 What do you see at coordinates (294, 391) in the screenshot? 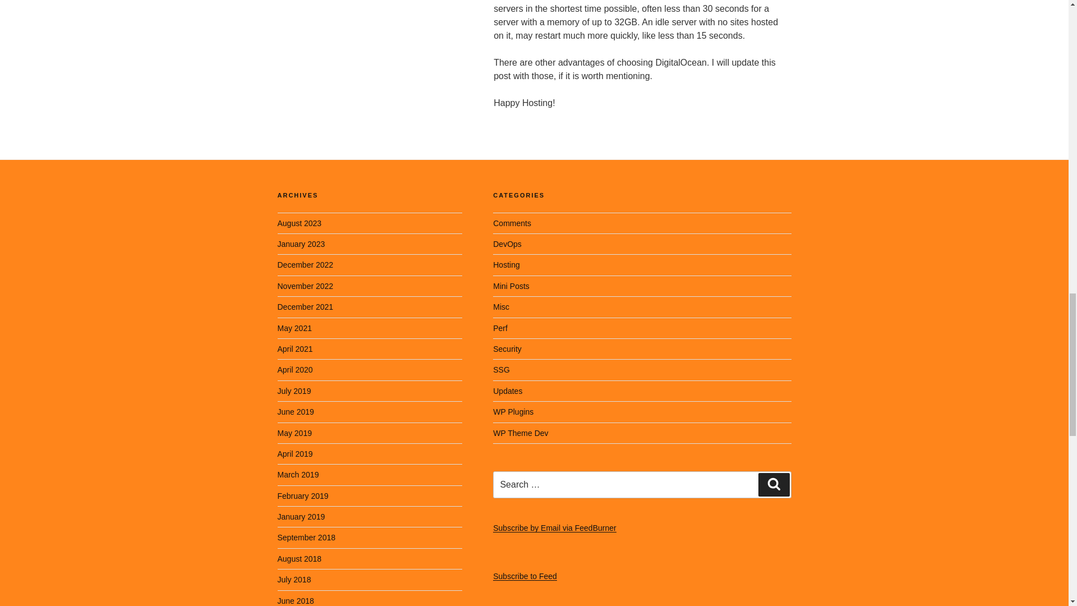
I see `July 2019` at bounding box center [294, 391].